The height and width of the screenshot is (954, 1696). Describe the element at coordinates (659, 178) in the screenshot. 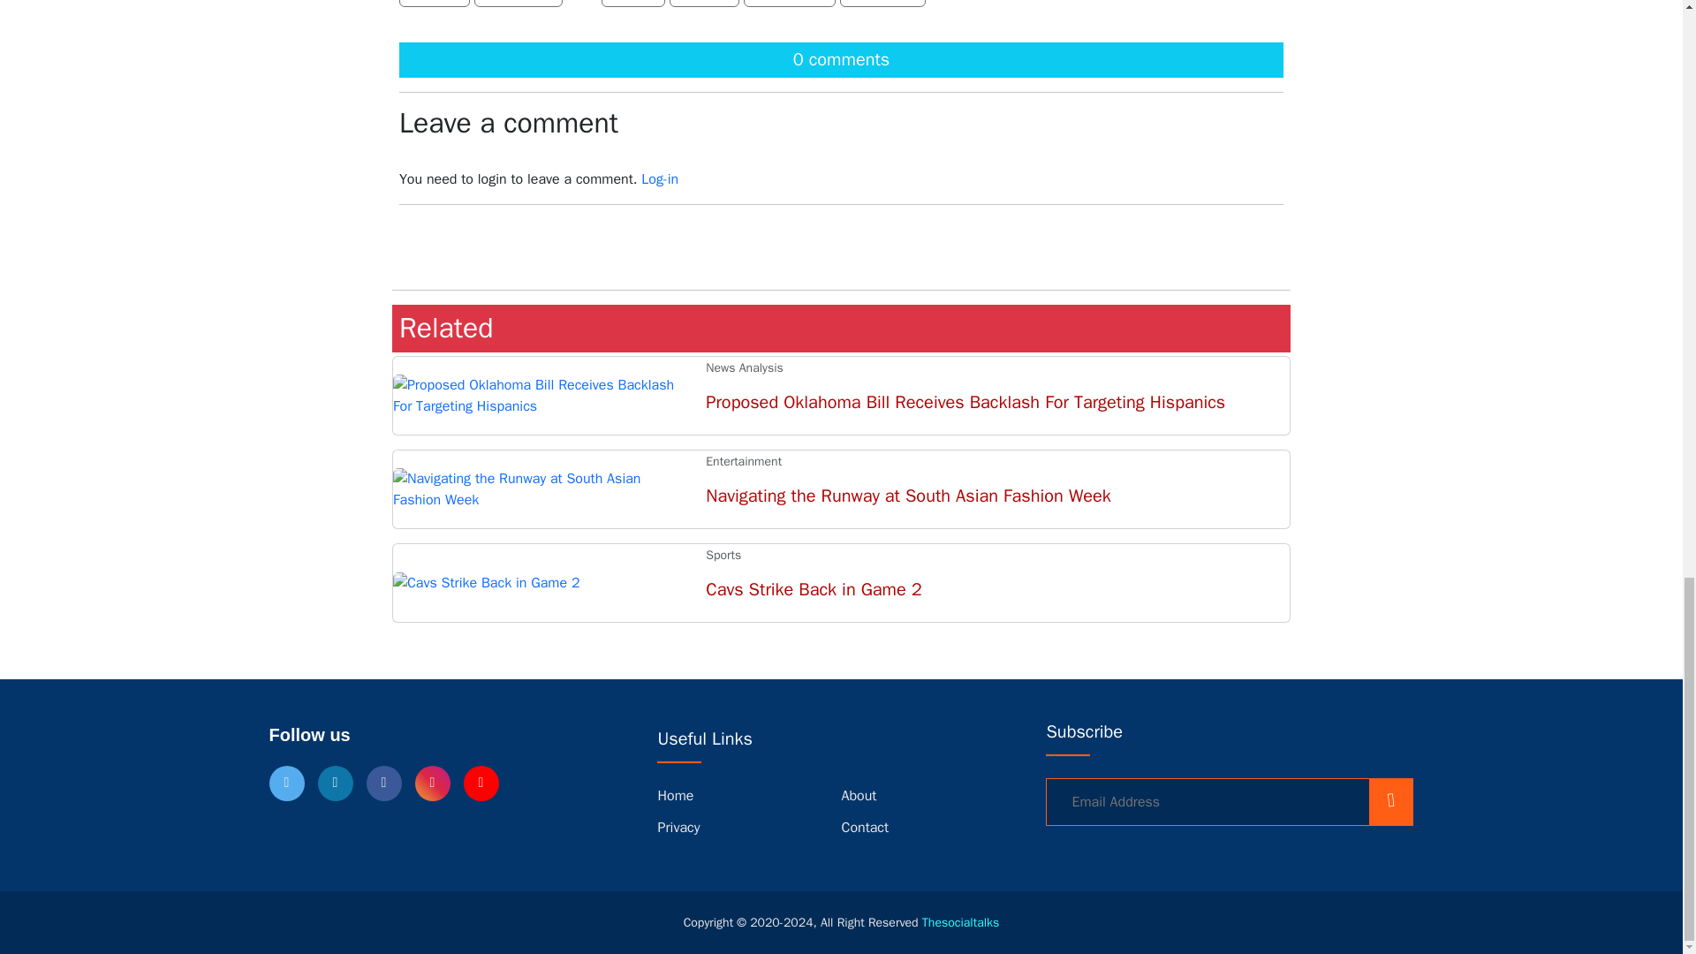

I see `Log-in` at that location.